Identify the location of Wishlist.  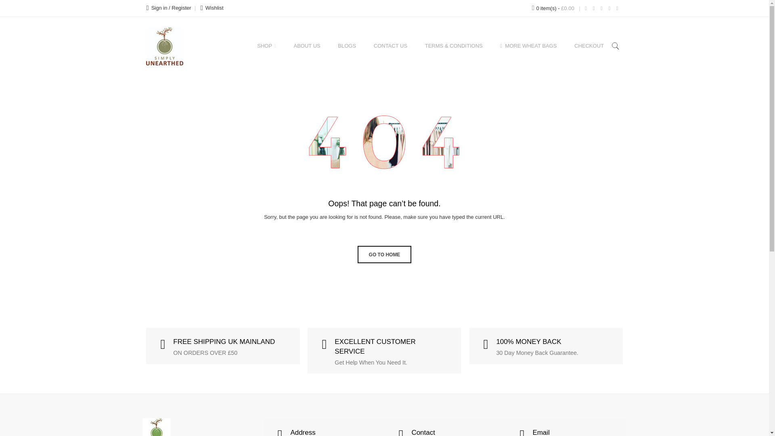
(212, 8).